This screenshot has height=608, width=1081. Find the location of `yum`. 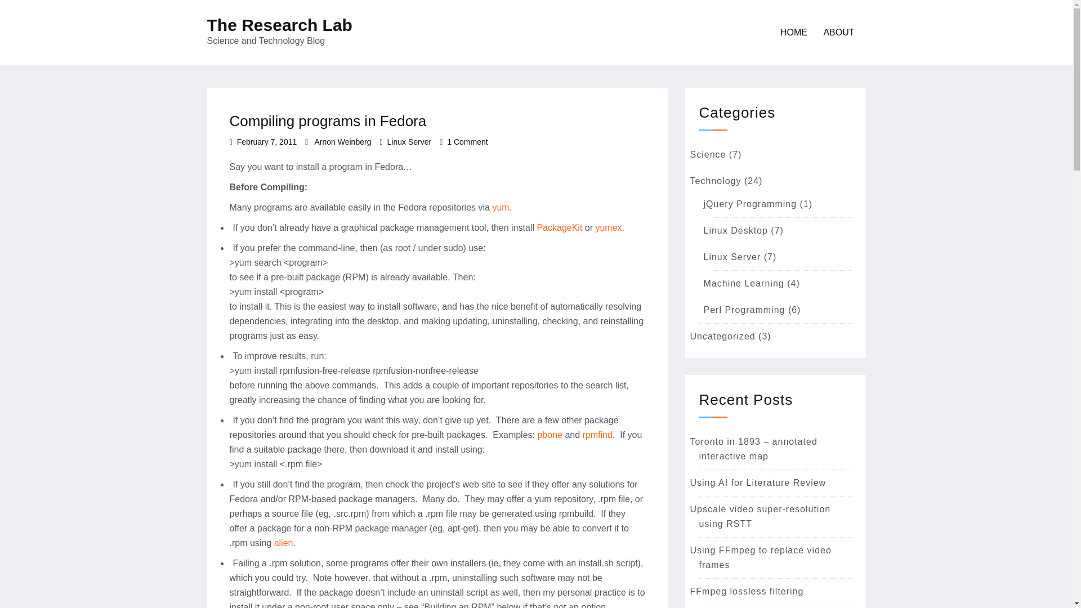

yum is located at coordinates (500, 207).